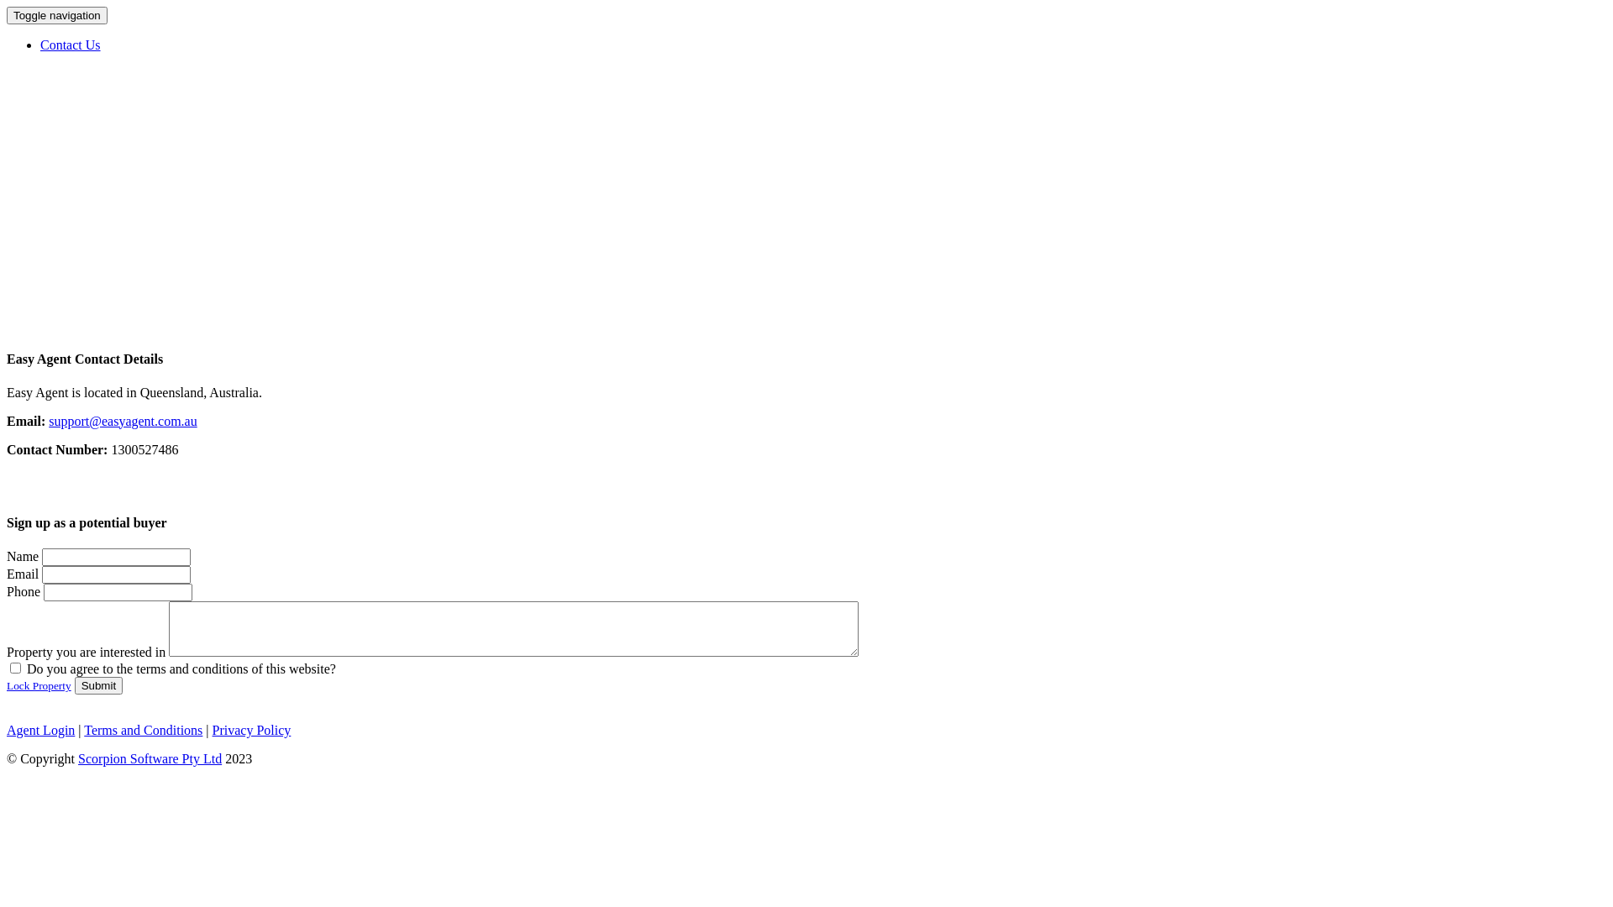 This screenshot has width=1613, height=907. What do you see at coordinates (143, 731) in the screenshot?
I see `Terms and Conditions` at bounding box center [143, 731].